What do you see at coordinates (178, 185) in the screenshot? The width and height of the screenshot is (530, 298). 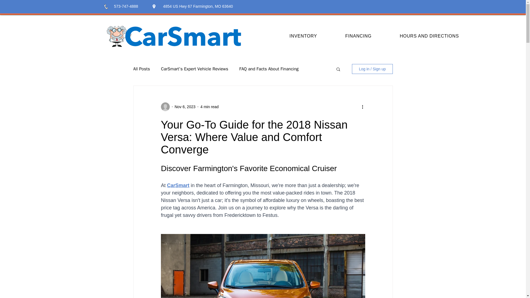 I see `CarSmart` at bounding box center [178, 185].